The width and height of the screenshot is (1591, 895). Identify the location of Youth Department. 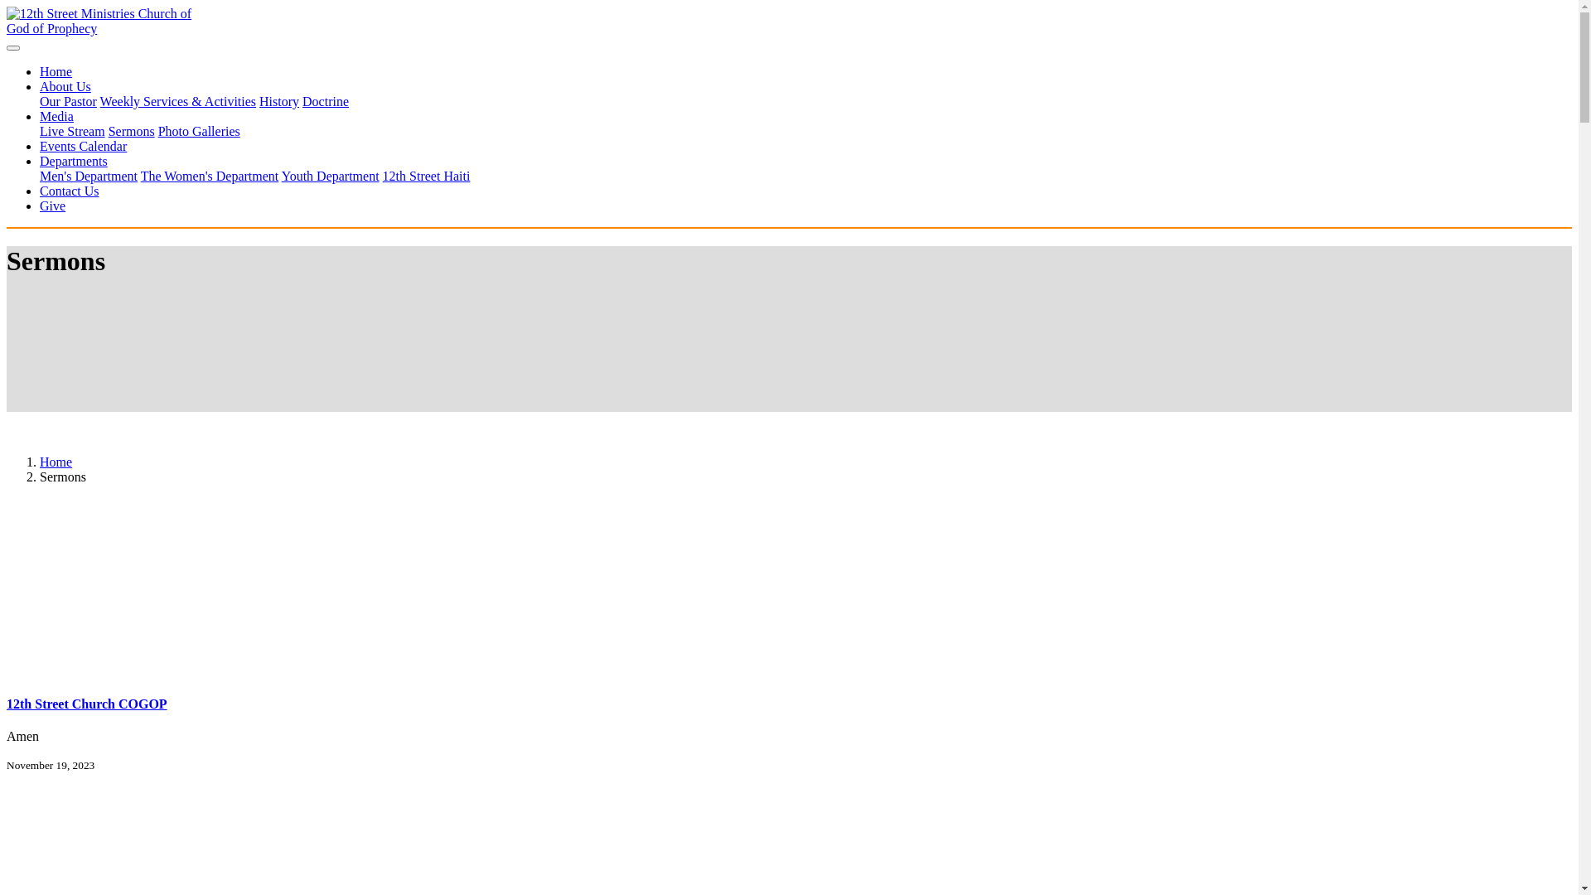
(331, 176).